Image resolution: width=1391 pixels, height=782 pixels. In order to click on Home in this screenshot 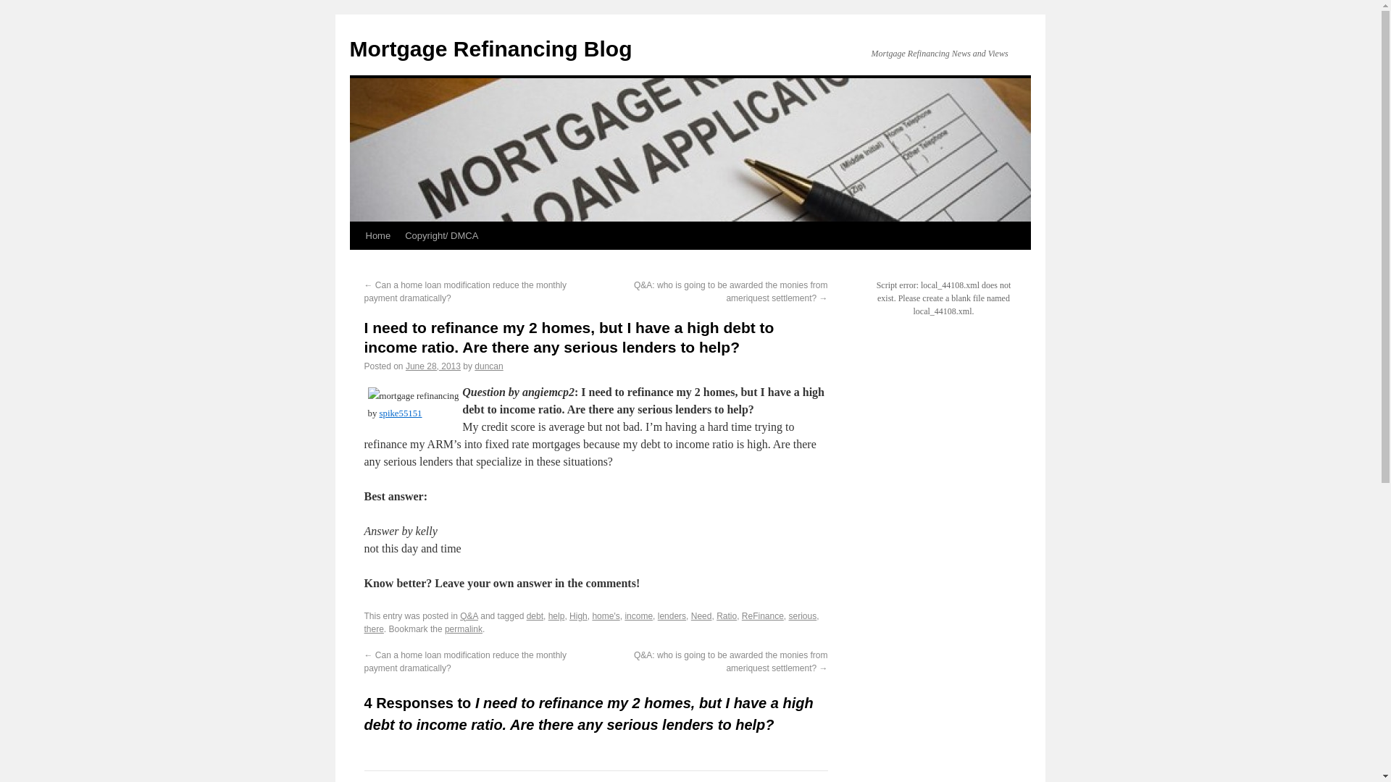, I will do `click(377, 235)`.